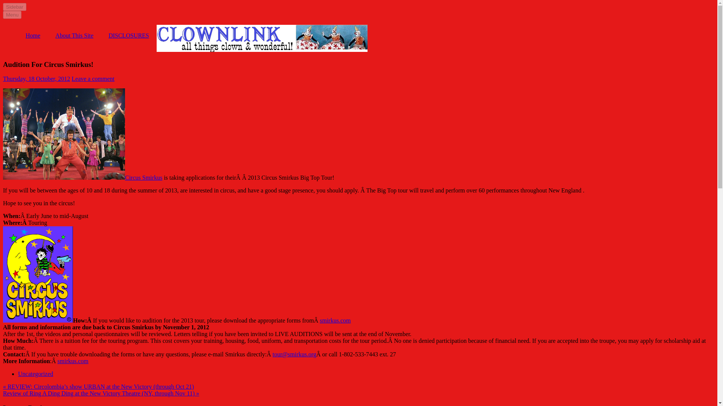 Image resolution: width=723 pixels, height=406 pixels. Describe the element at coordinates (35, 374) in the screenshot. I see `Uncategorized` at that location.